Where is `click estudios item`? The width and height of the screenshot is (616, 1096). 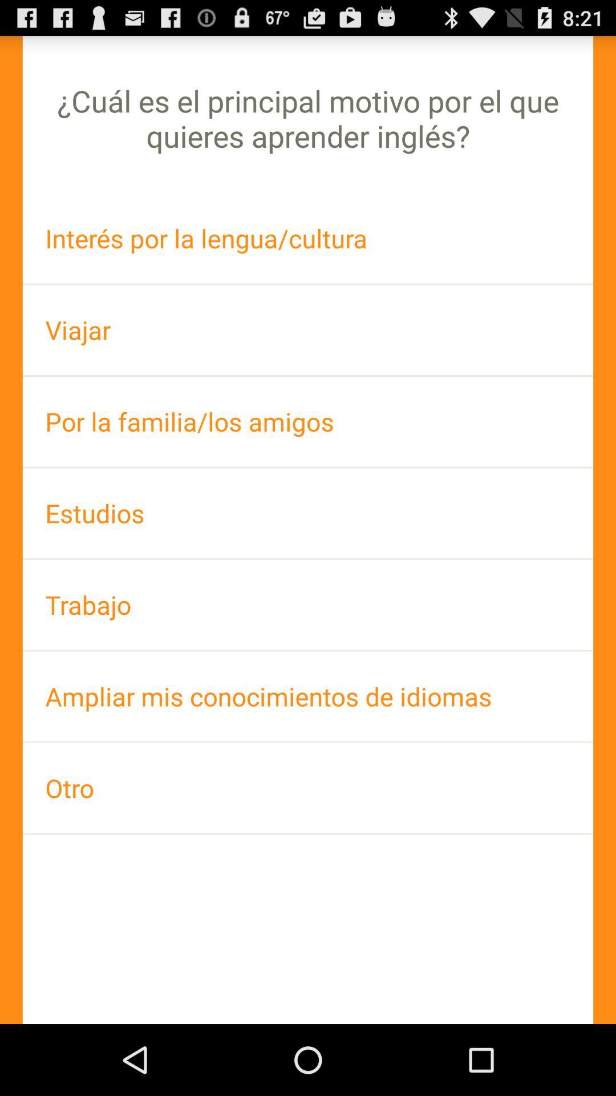
click estudios item is located at coordinates (308, 513).